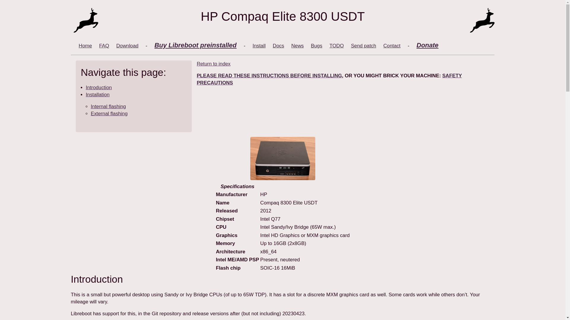 The image size is (570, 320). What do you see at coordinates (104, 46) in the screenshot?
I see `FAQ` at bounding box center [104, 46].